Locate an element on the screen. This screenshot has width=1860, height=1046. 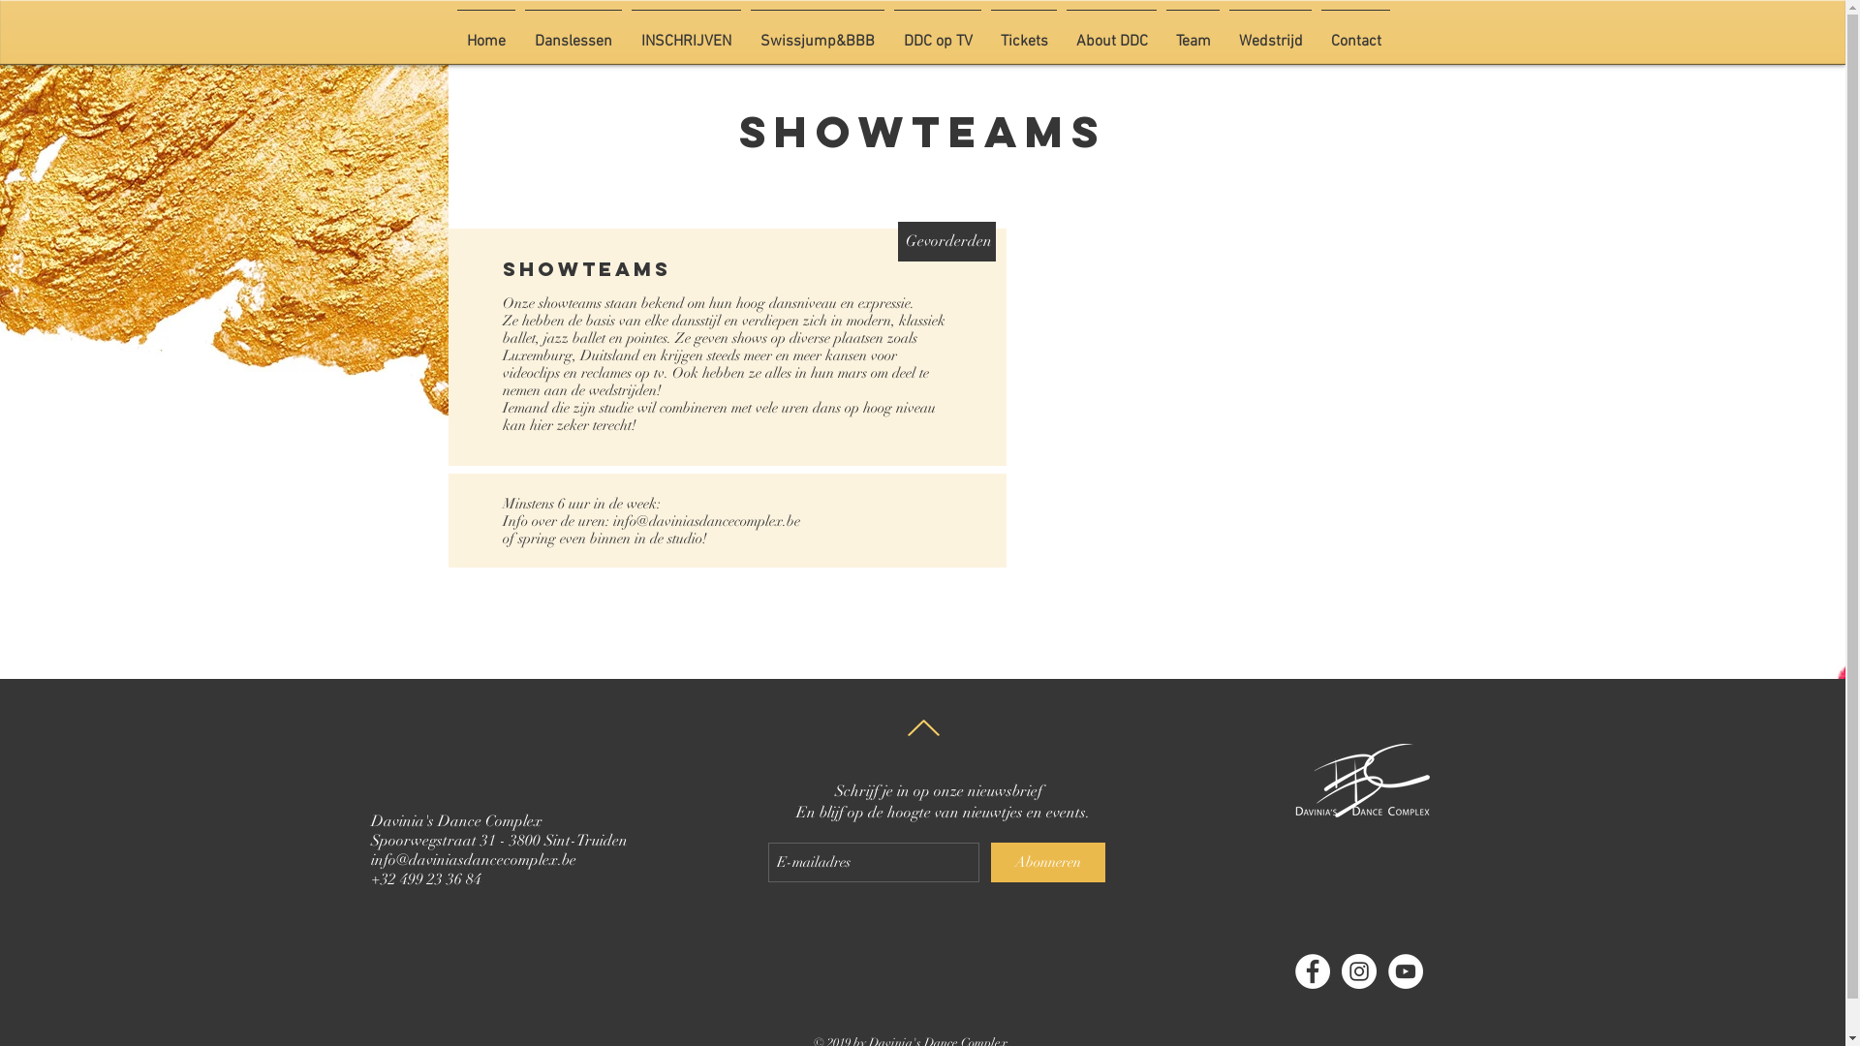
Team is located at coordinates (1193, 33).